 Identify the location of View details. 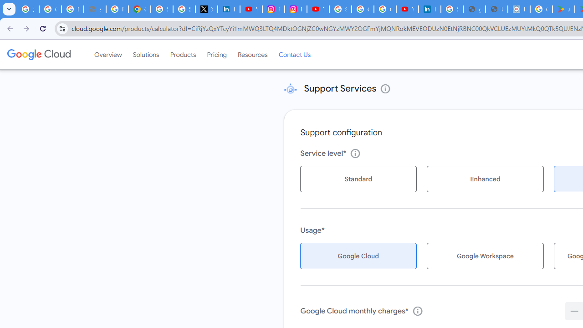
(385, 88).